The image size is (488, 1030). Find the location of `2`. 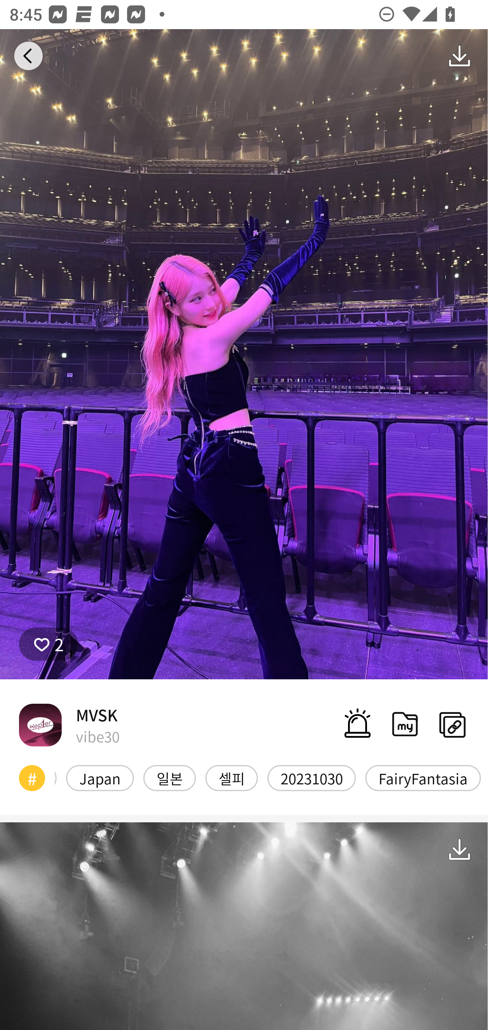

2 is located at coordinates (48, 644).